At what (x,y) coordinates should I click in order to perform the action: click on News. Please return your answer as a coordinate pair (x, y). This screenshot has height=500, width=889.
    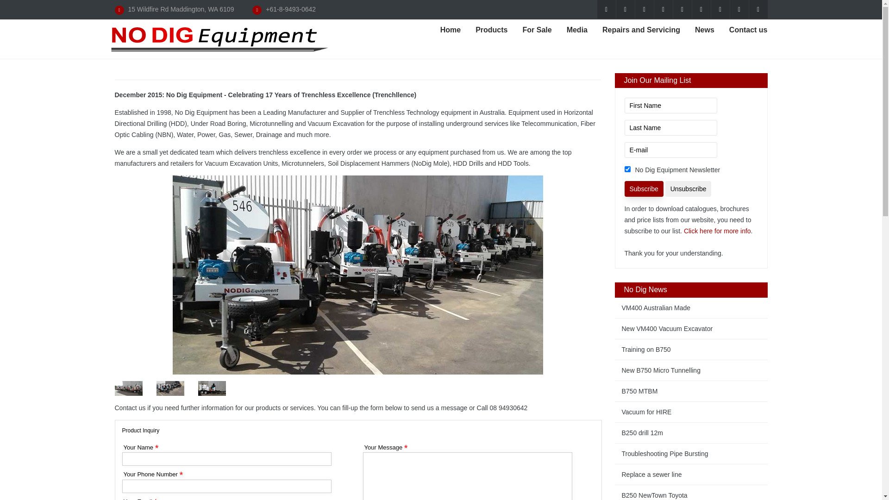
    Looking at the image, I should click on (705, 31).